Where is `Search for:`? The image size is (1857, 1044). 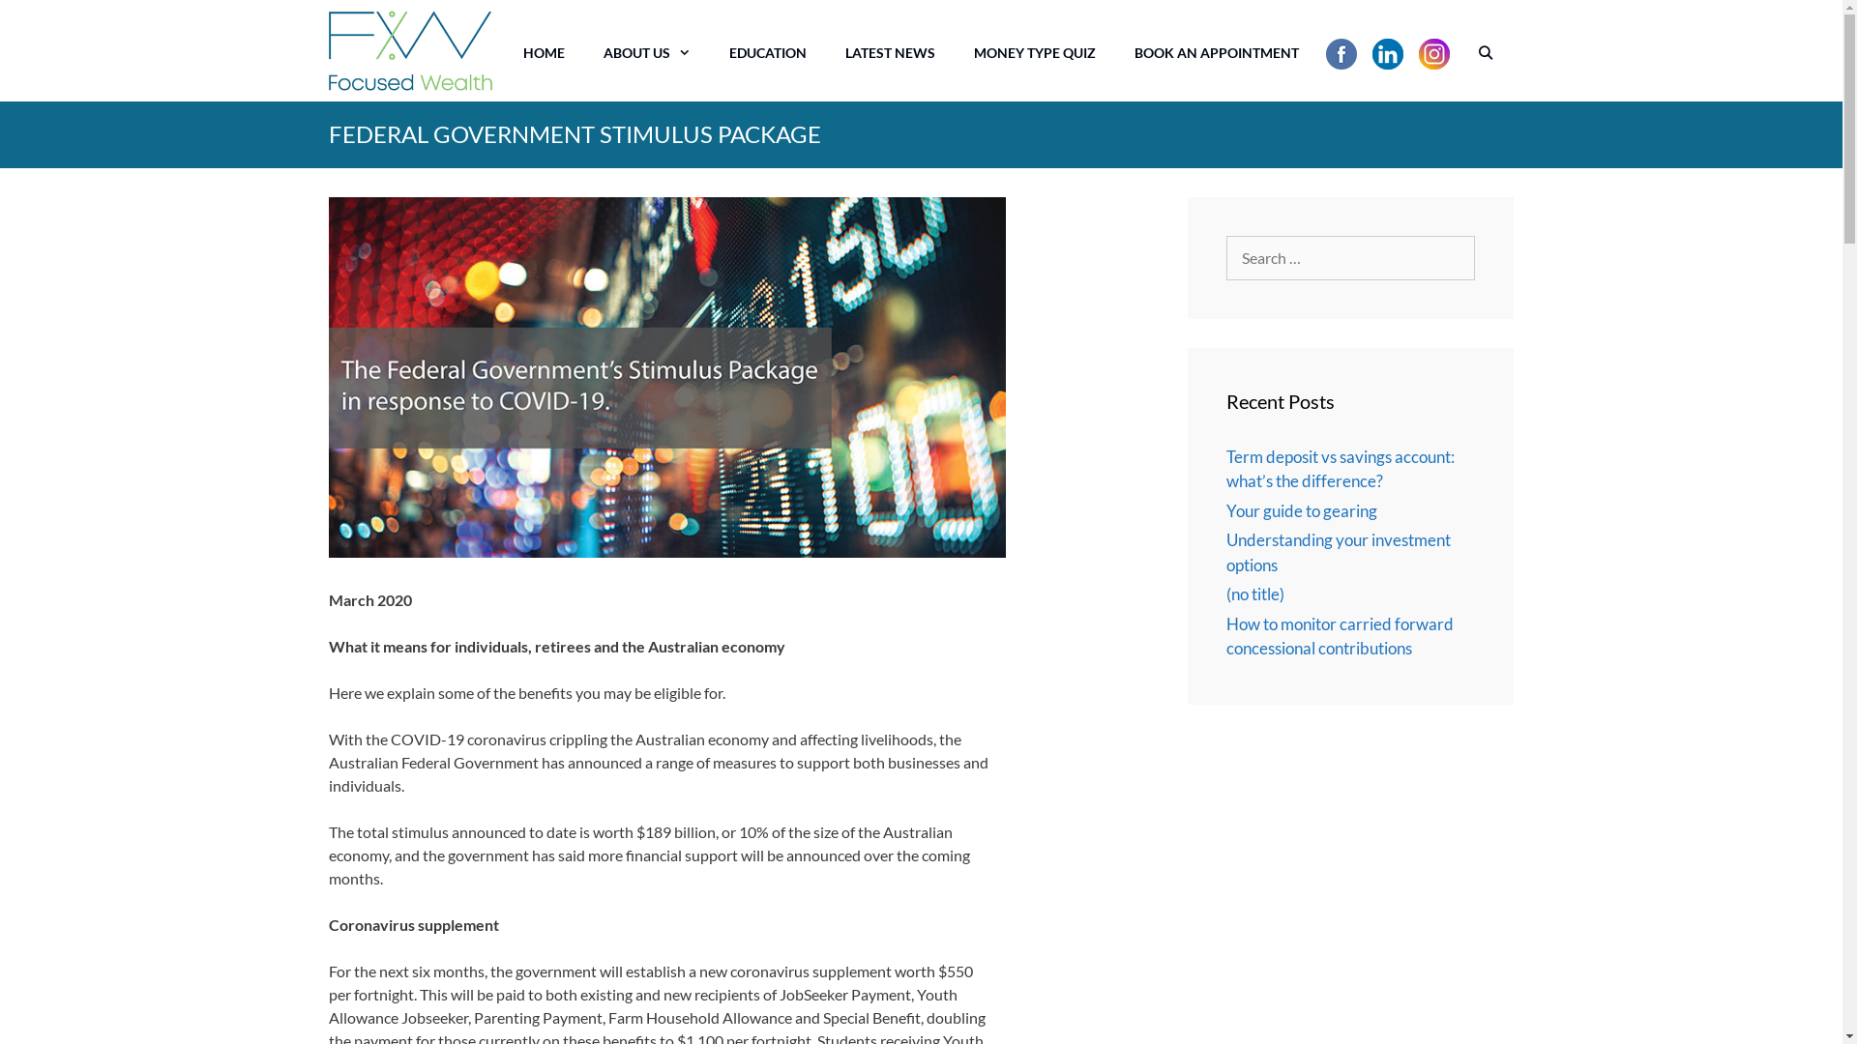
Search for: is located at coordinates (1351, 258).